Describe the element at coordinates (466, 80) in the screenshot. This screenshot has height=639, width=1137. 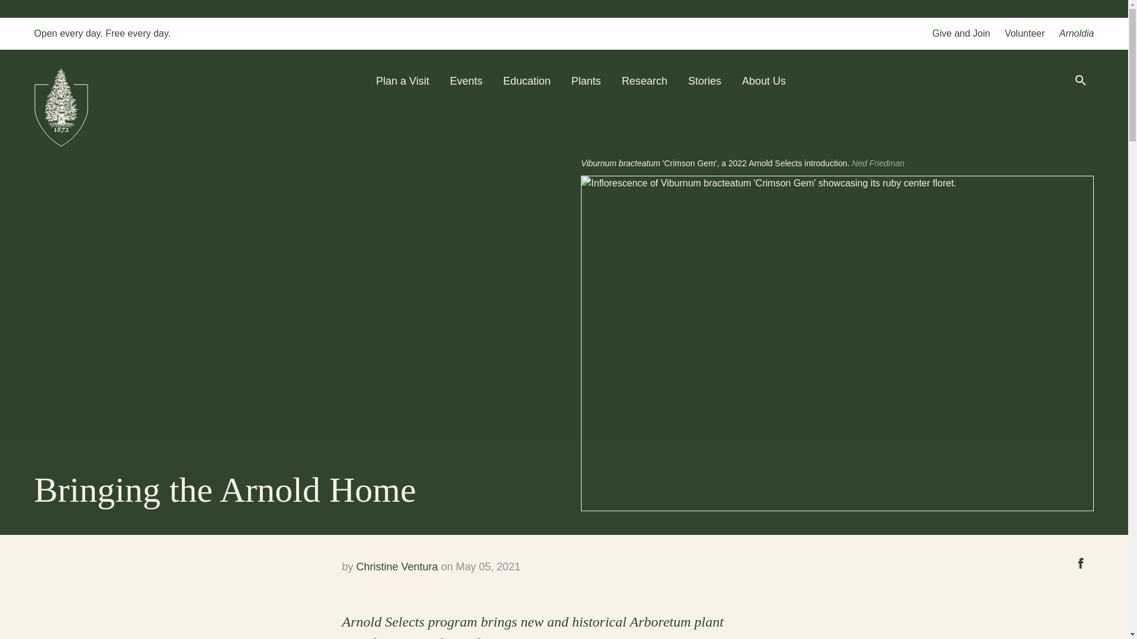
I see `Events` at that location.